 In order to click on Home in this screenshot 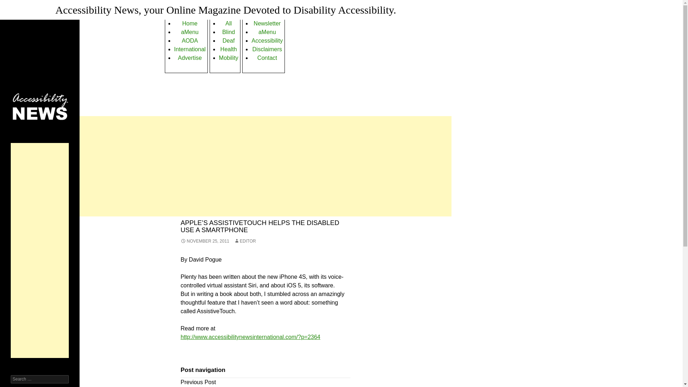, I will do `click(190, 24)`.